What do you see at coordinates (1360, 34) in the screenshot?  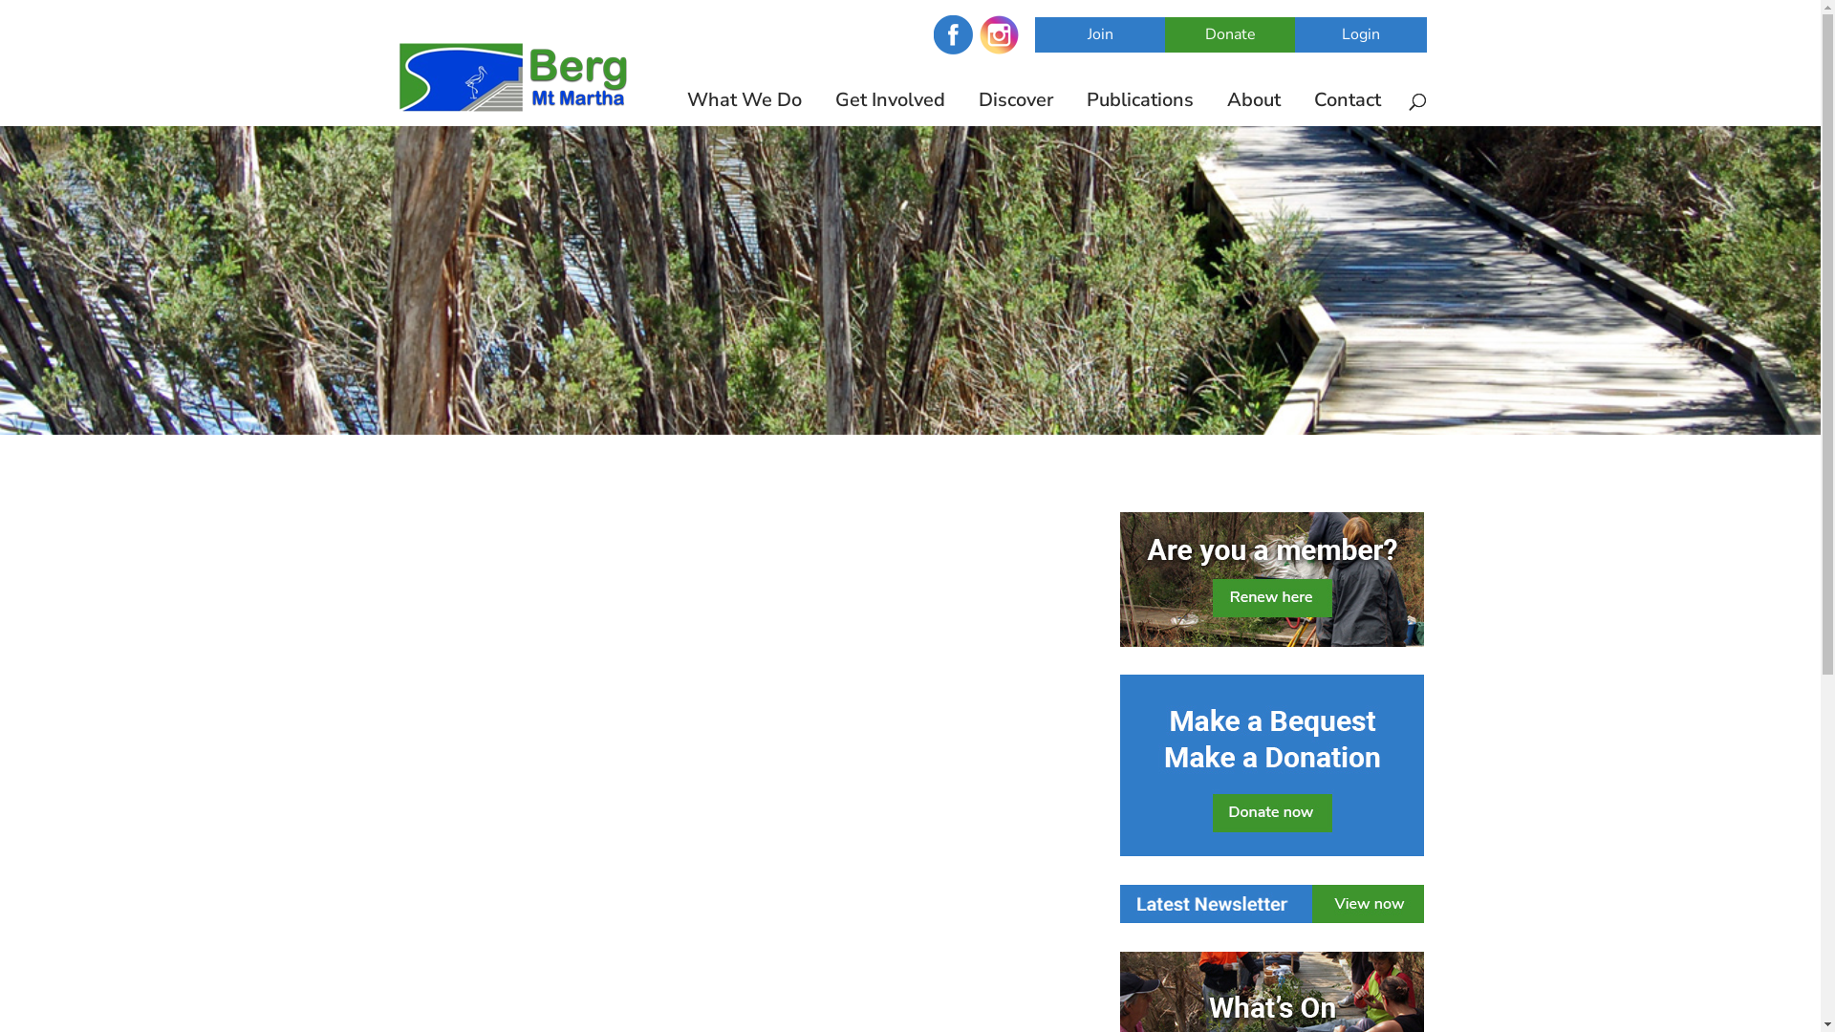 I see `Login` at bounding box center [1360, 34].